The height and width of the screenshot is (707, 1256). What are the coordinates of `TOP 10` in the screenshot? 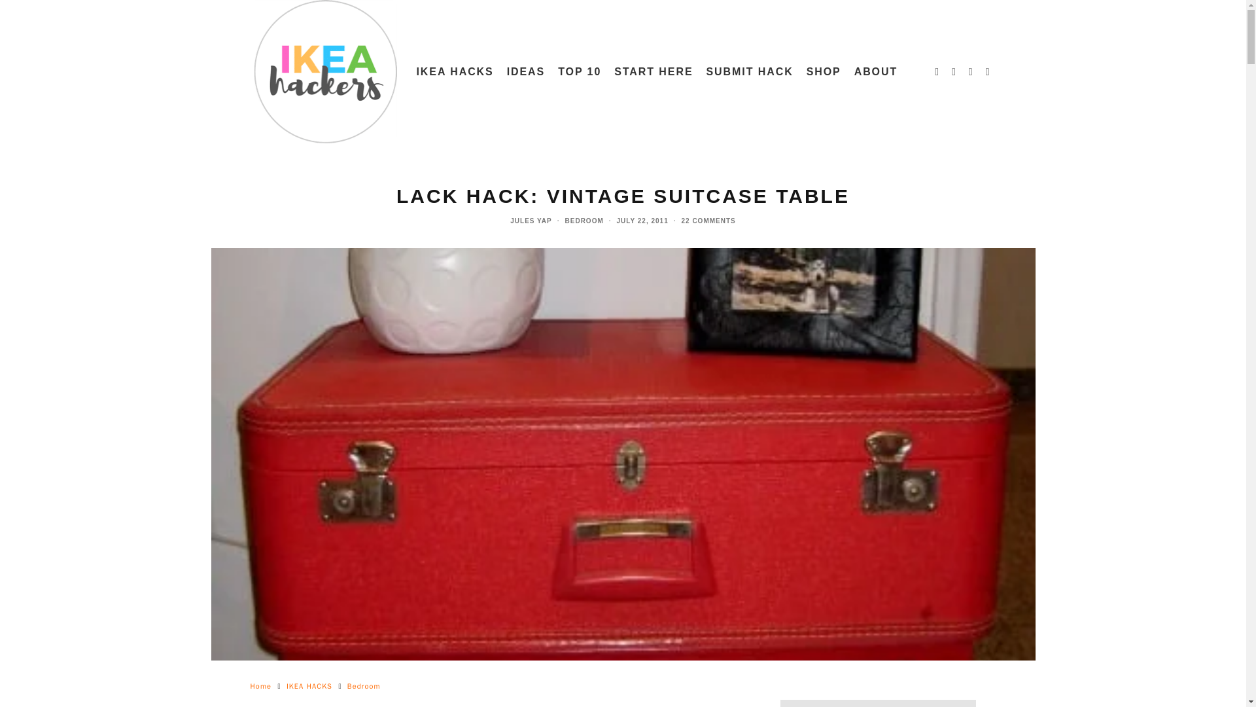 It's located at (580, 72).